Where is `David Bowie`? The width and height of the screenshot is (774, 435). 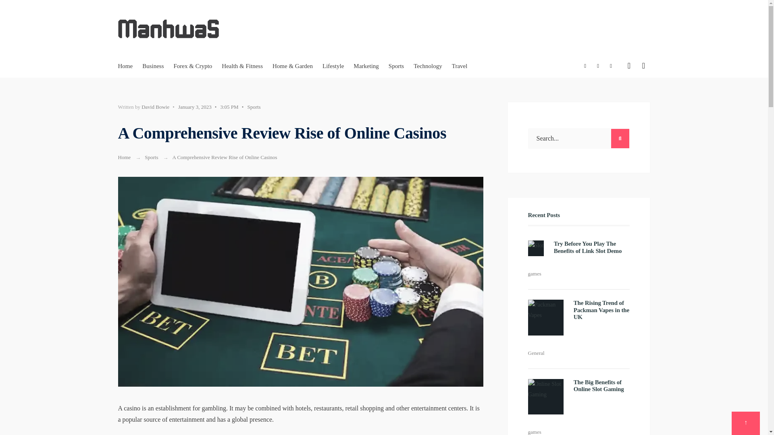
David Bowie is located at coordinates (156, 107).